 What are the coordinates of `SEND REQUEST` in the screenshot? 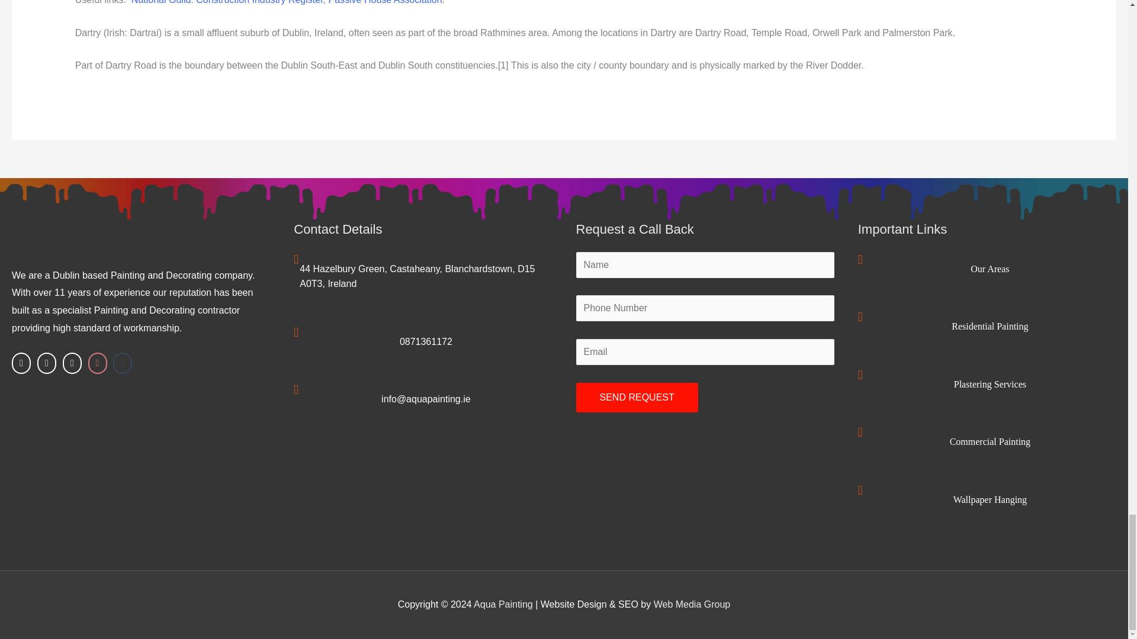 It's located at (636, 397).